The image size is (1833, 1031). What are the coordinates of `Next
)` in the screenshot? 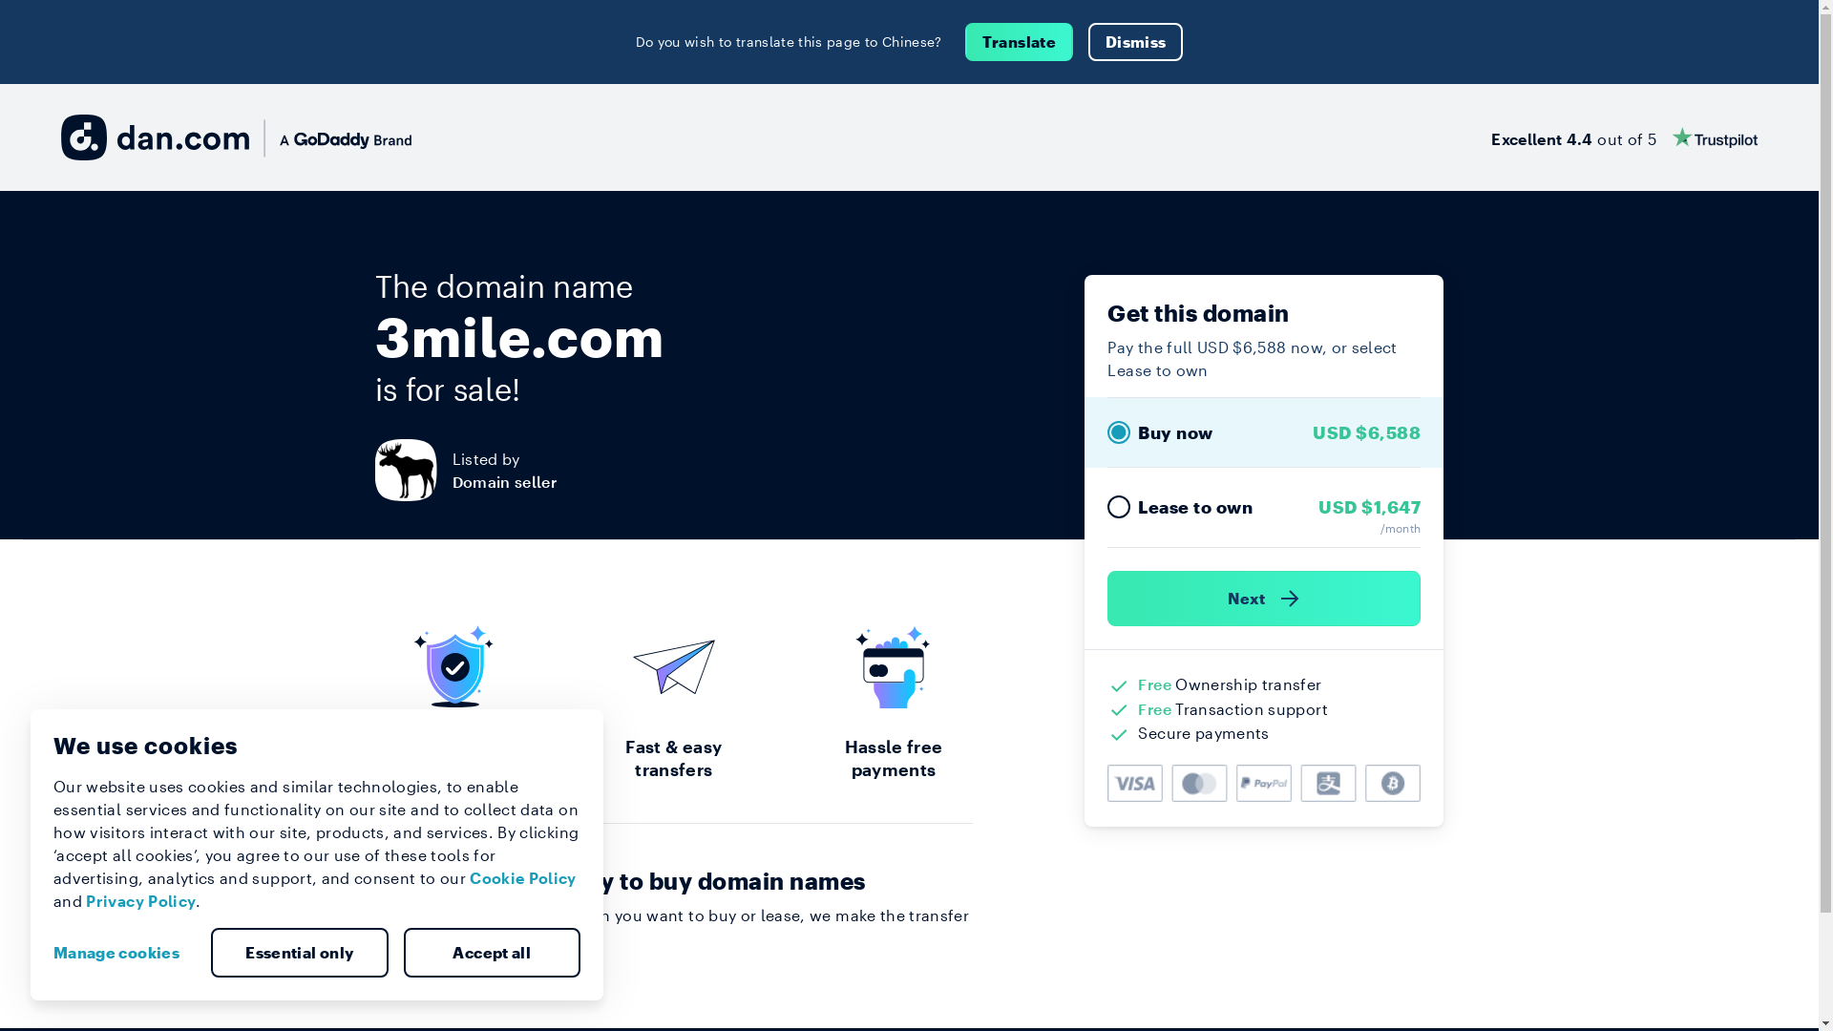 It's located at (1264, 599).